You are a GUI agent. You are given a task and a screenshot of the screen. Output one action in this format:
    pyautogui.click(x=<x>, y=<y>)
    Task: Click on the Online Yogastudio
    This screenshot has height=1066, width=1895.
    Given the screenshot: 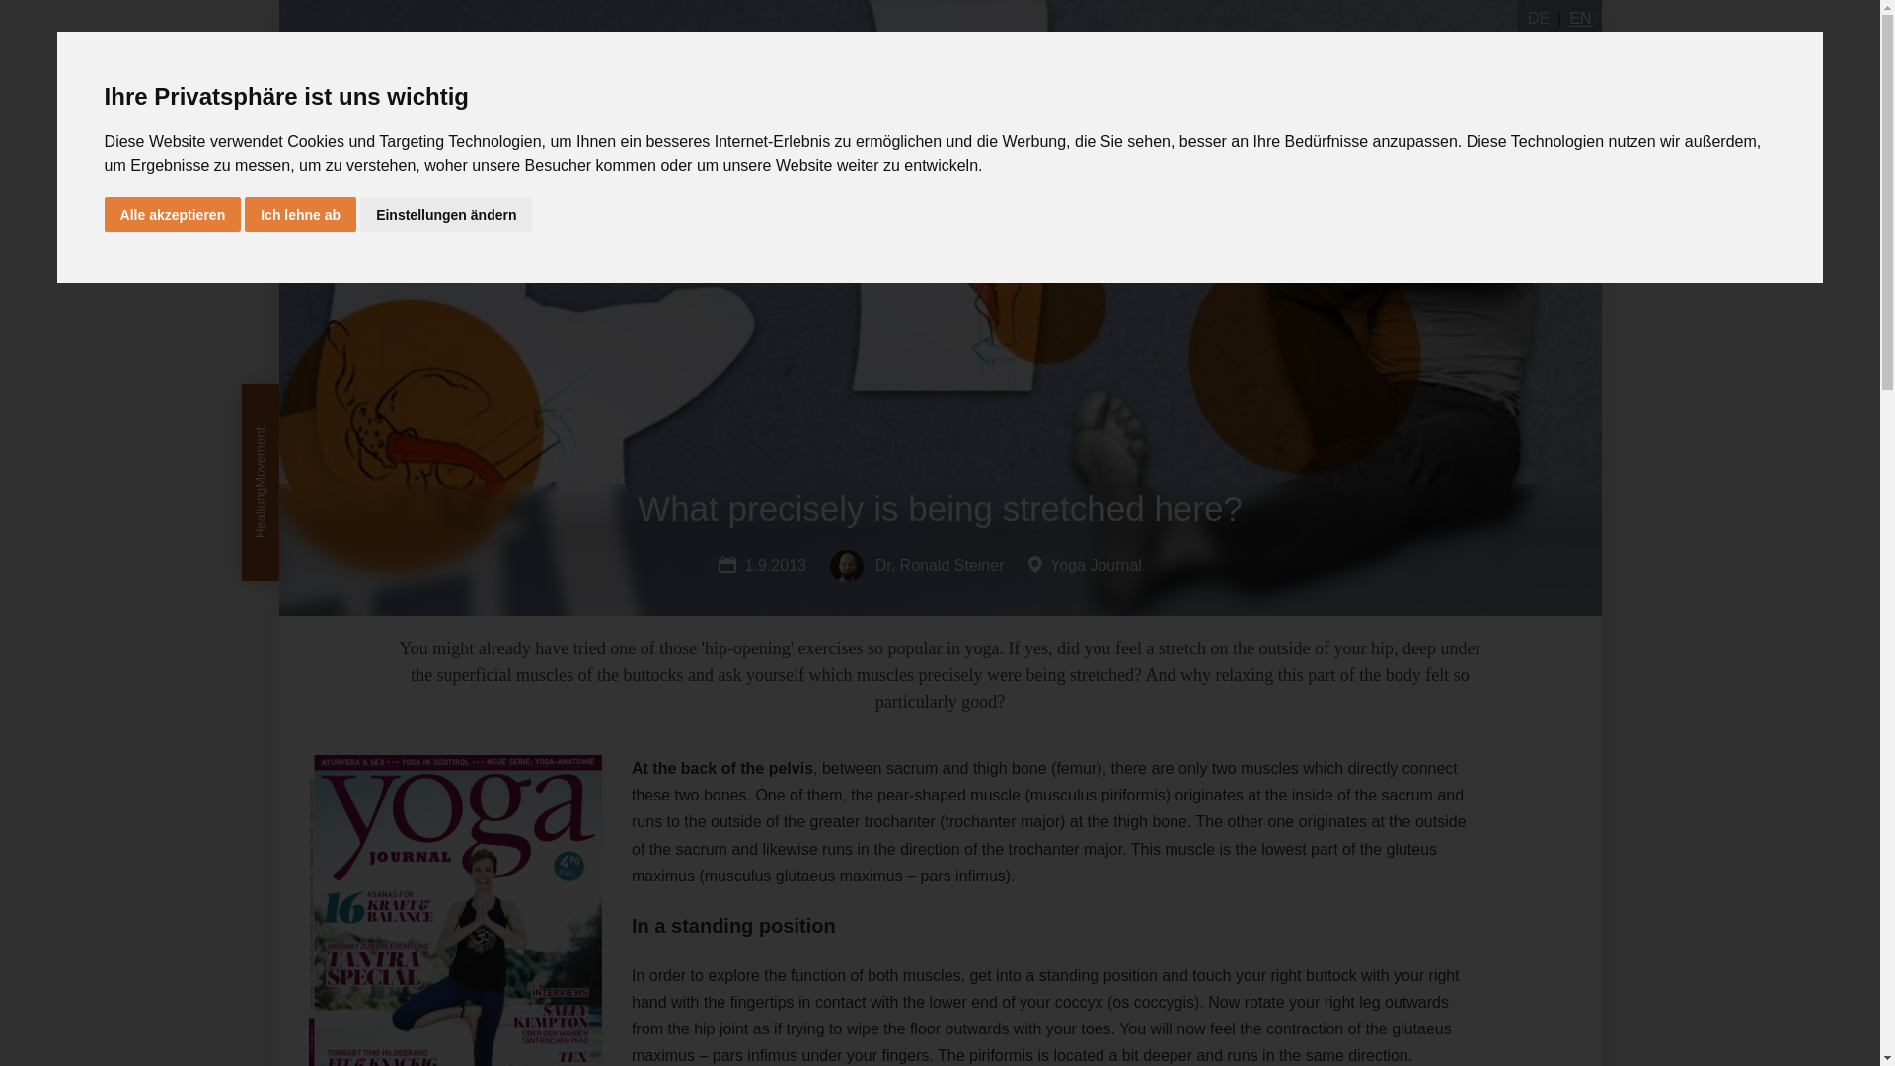 What is the action you would take?
    pyautogui.click(x=1156, y=64)
    